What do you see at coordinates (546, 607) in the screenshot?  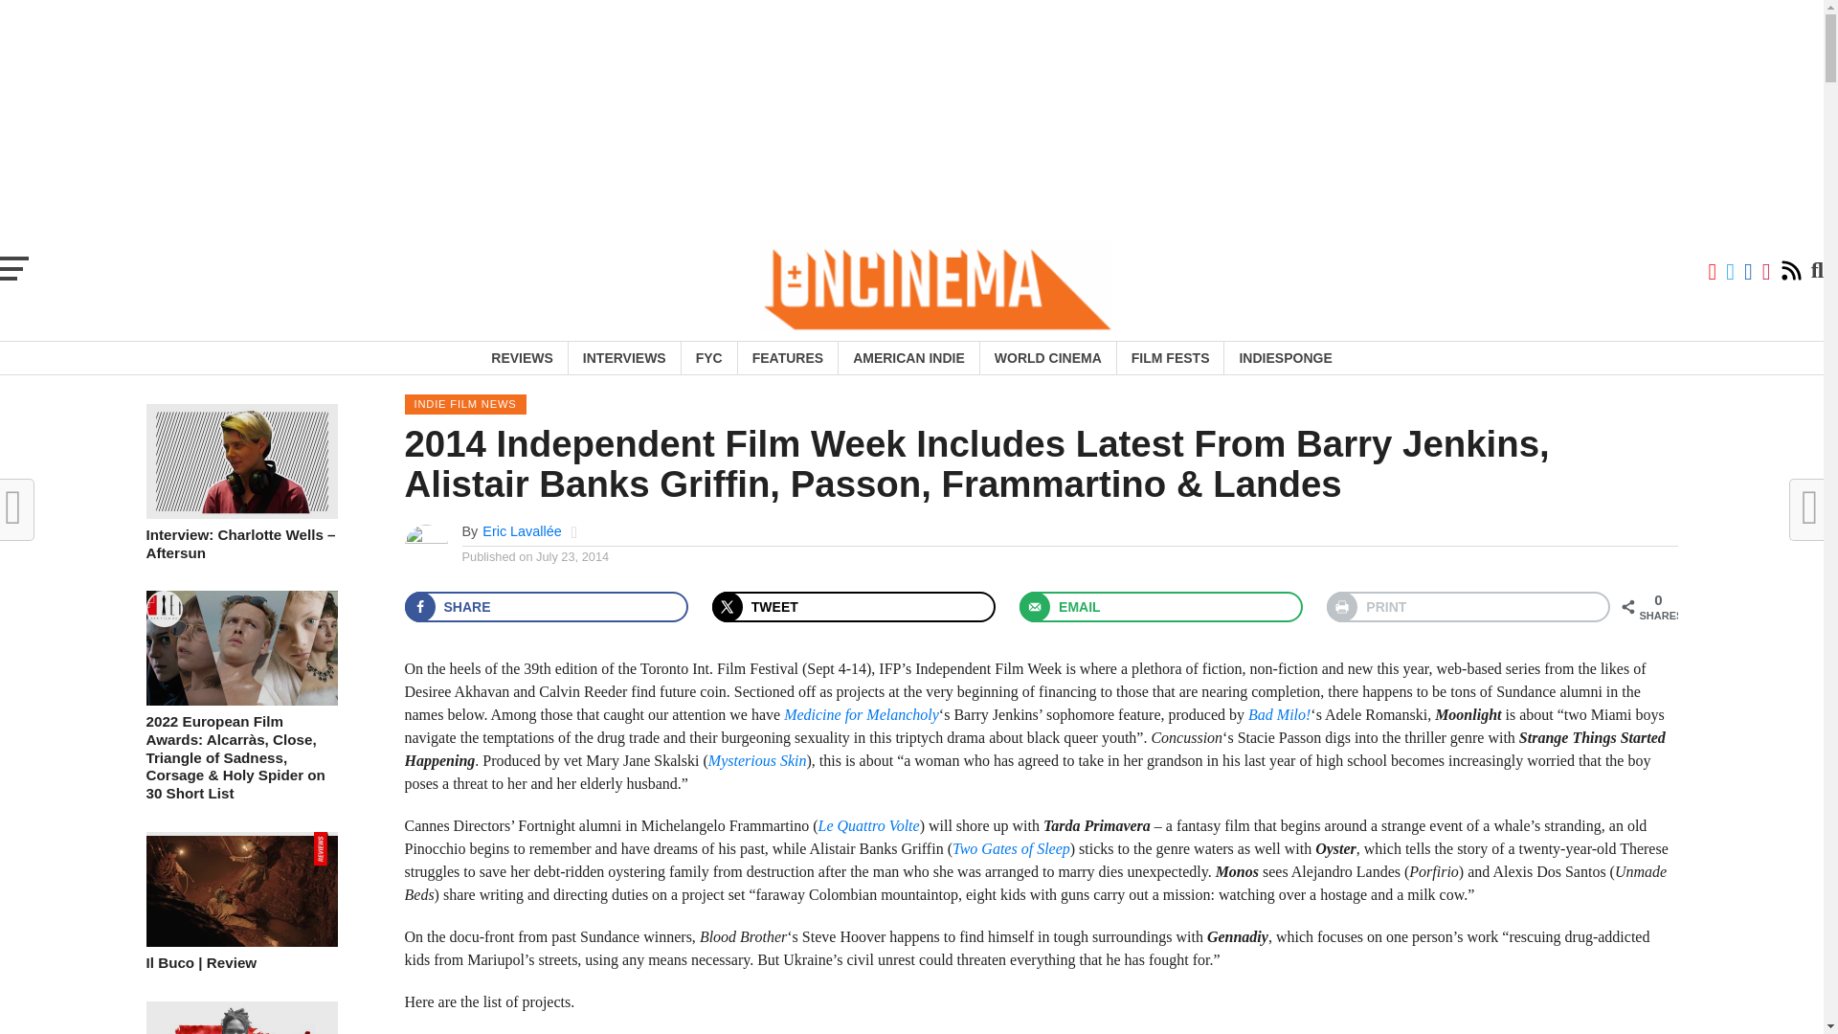 I see `Share on Facebook` at bounding box center [546, 607].